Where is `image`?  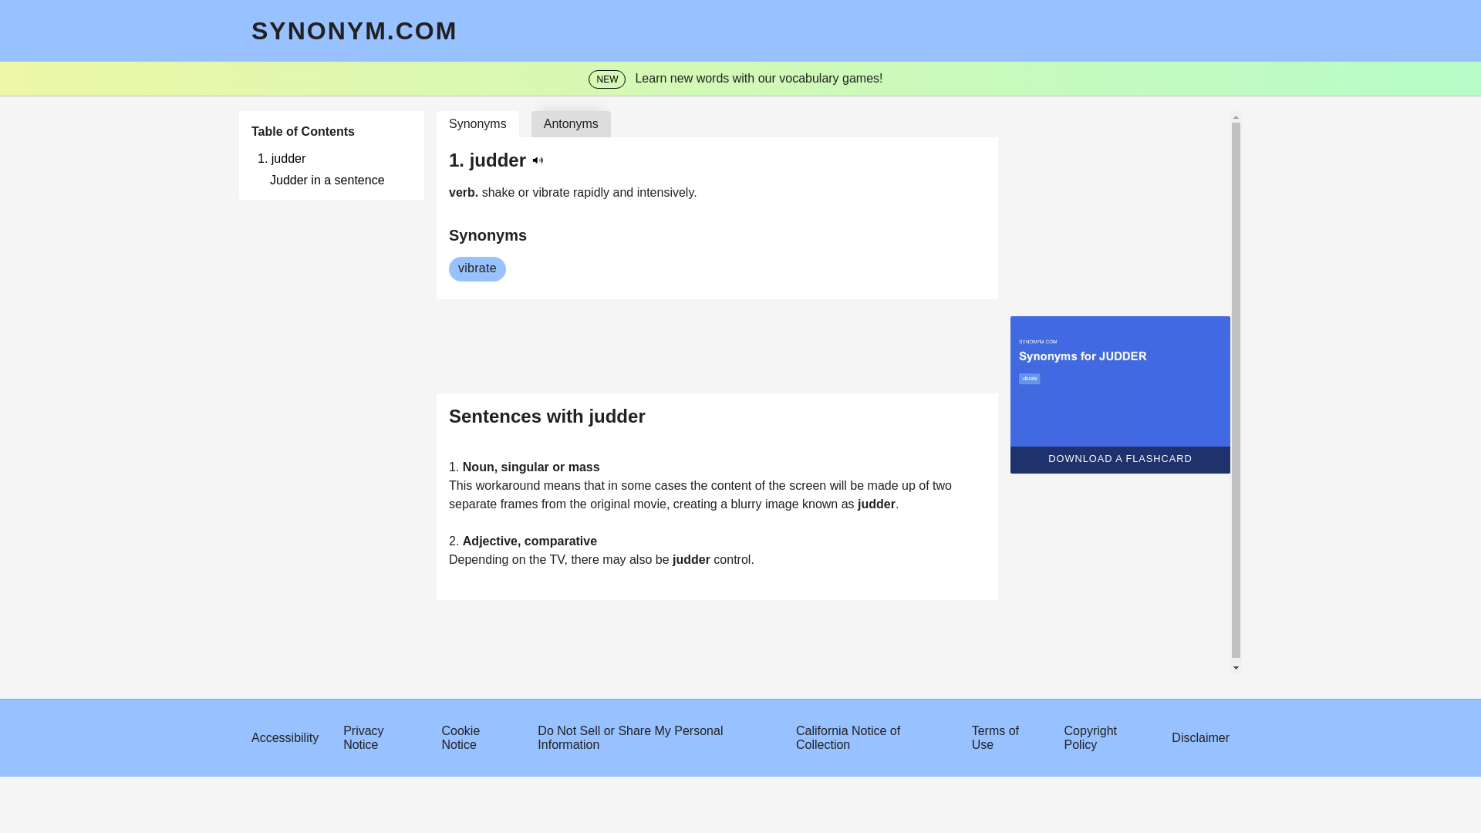 image is located at coordinates (778, 626).